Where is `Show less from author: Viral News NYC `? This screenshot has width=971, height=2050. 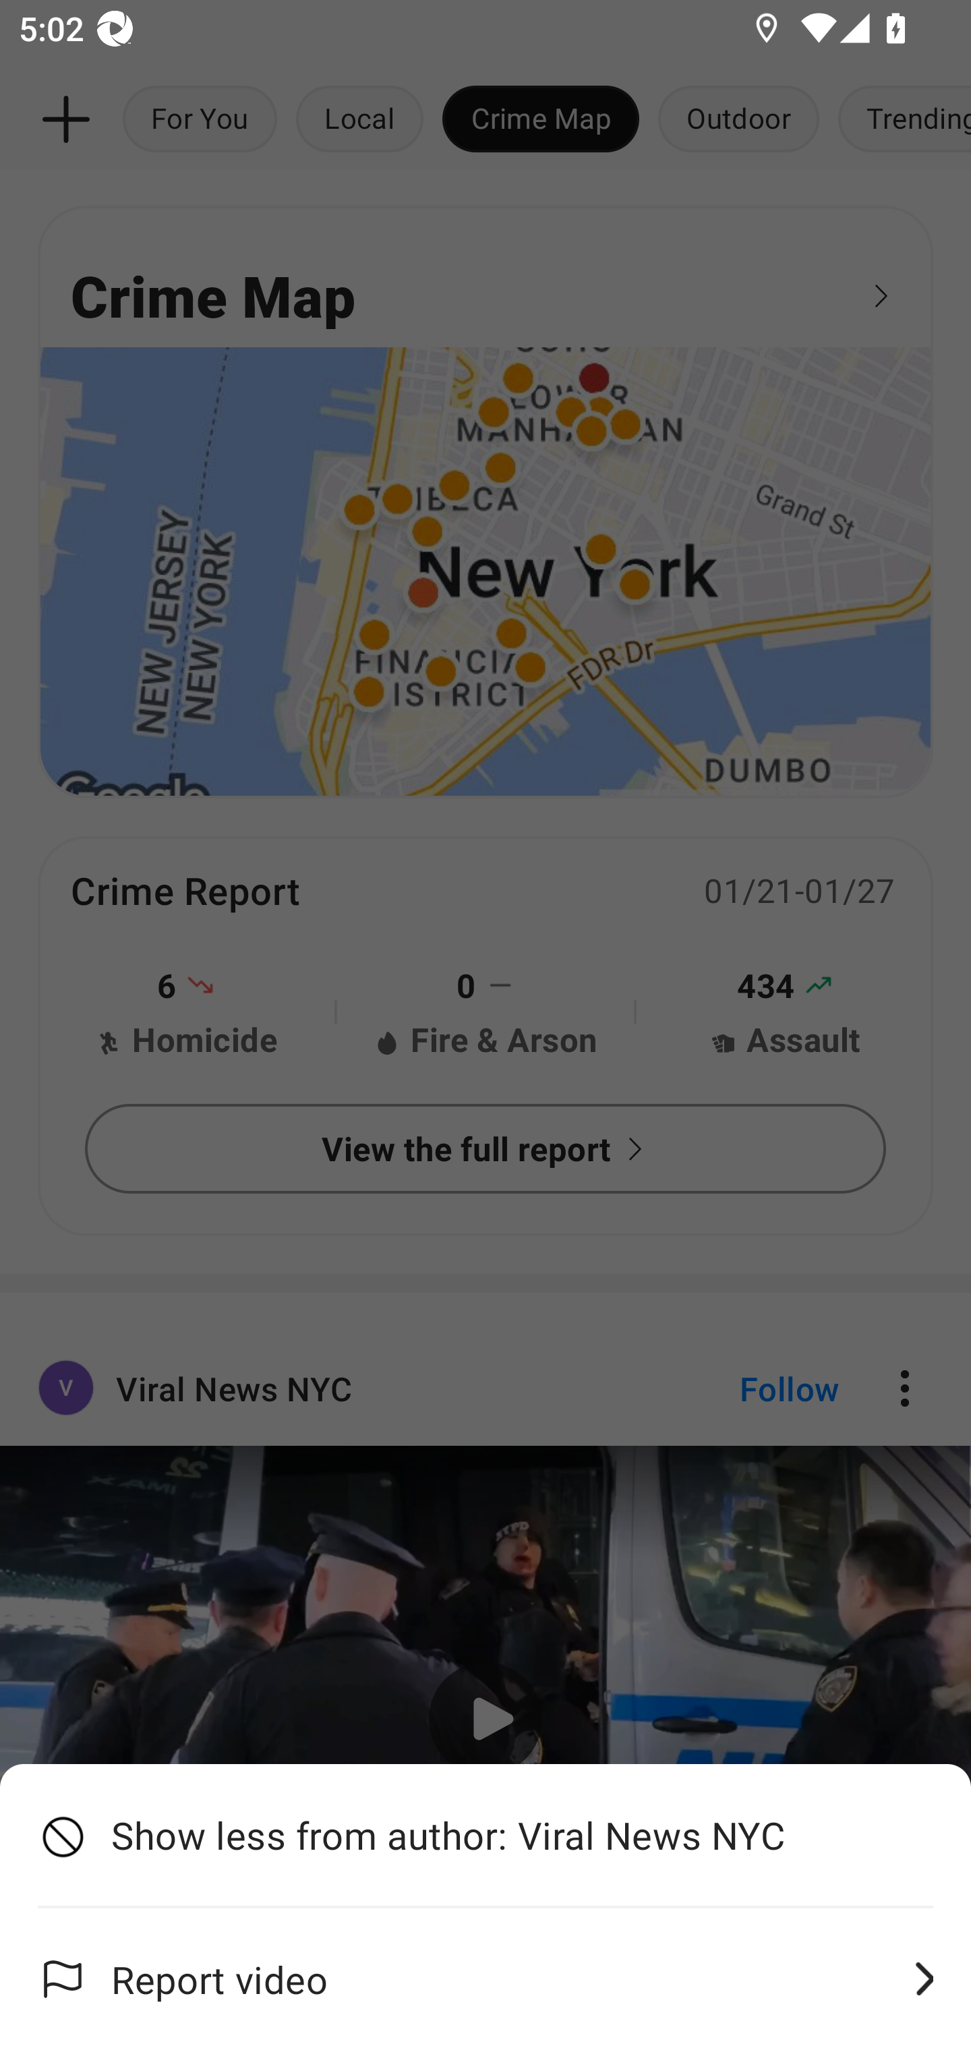
Show less from author: Viral News NYC  is located at coordinates (486, 1836).